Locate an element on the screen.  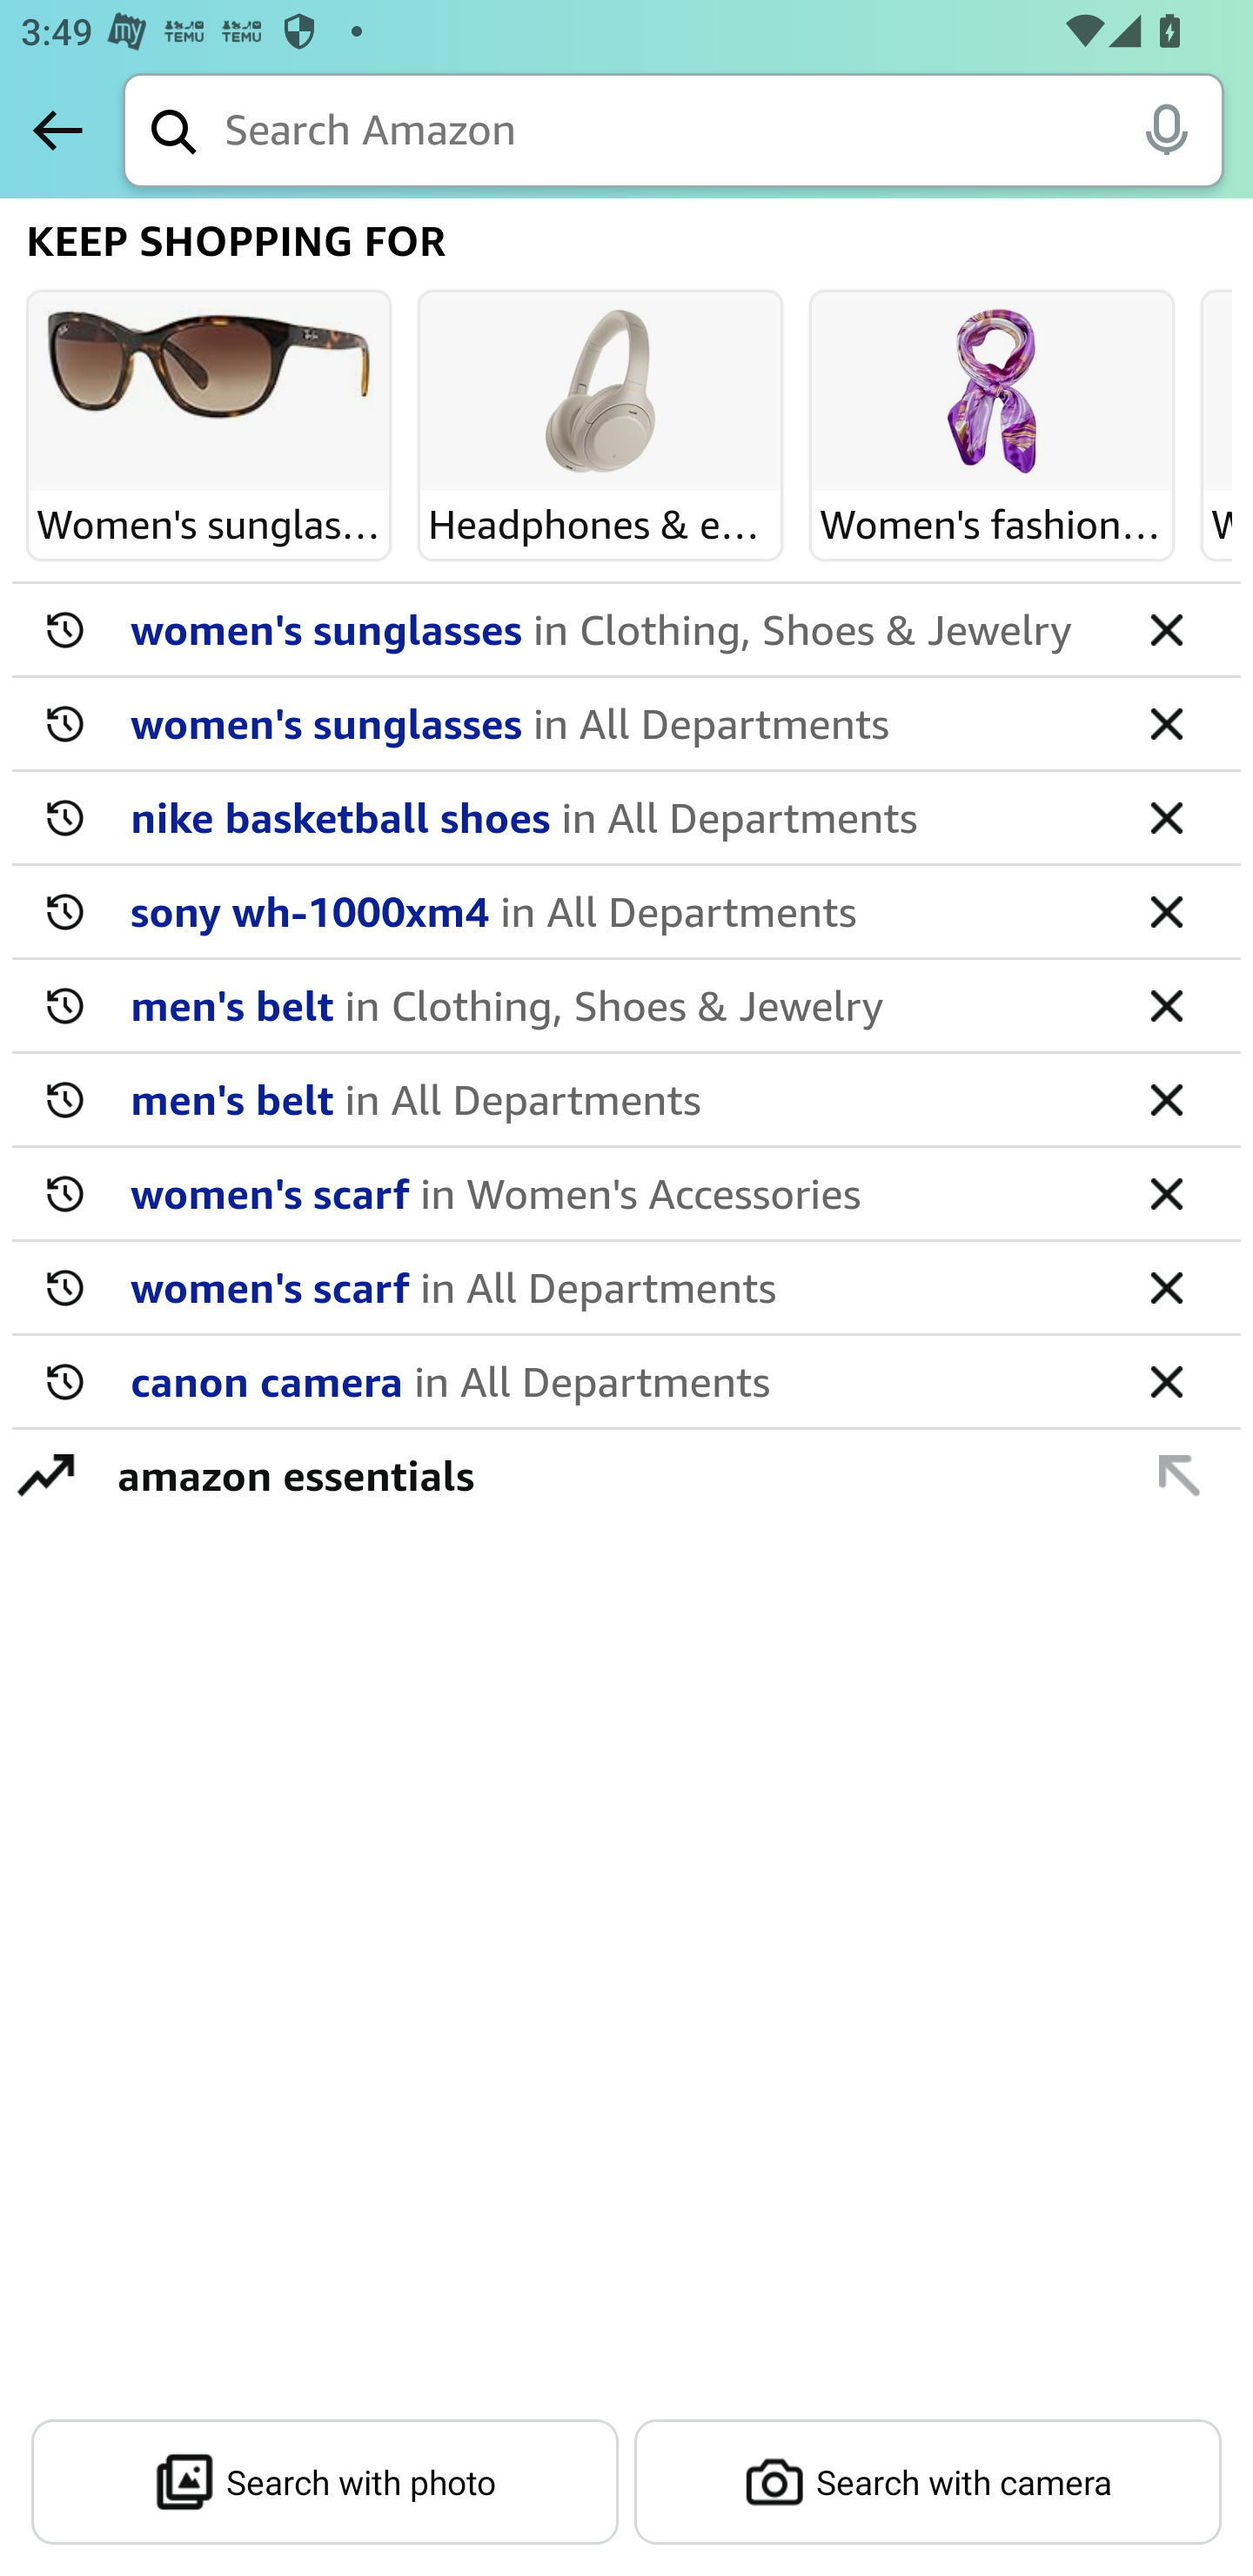
women's scarf is located at coordinates (615, 1192).